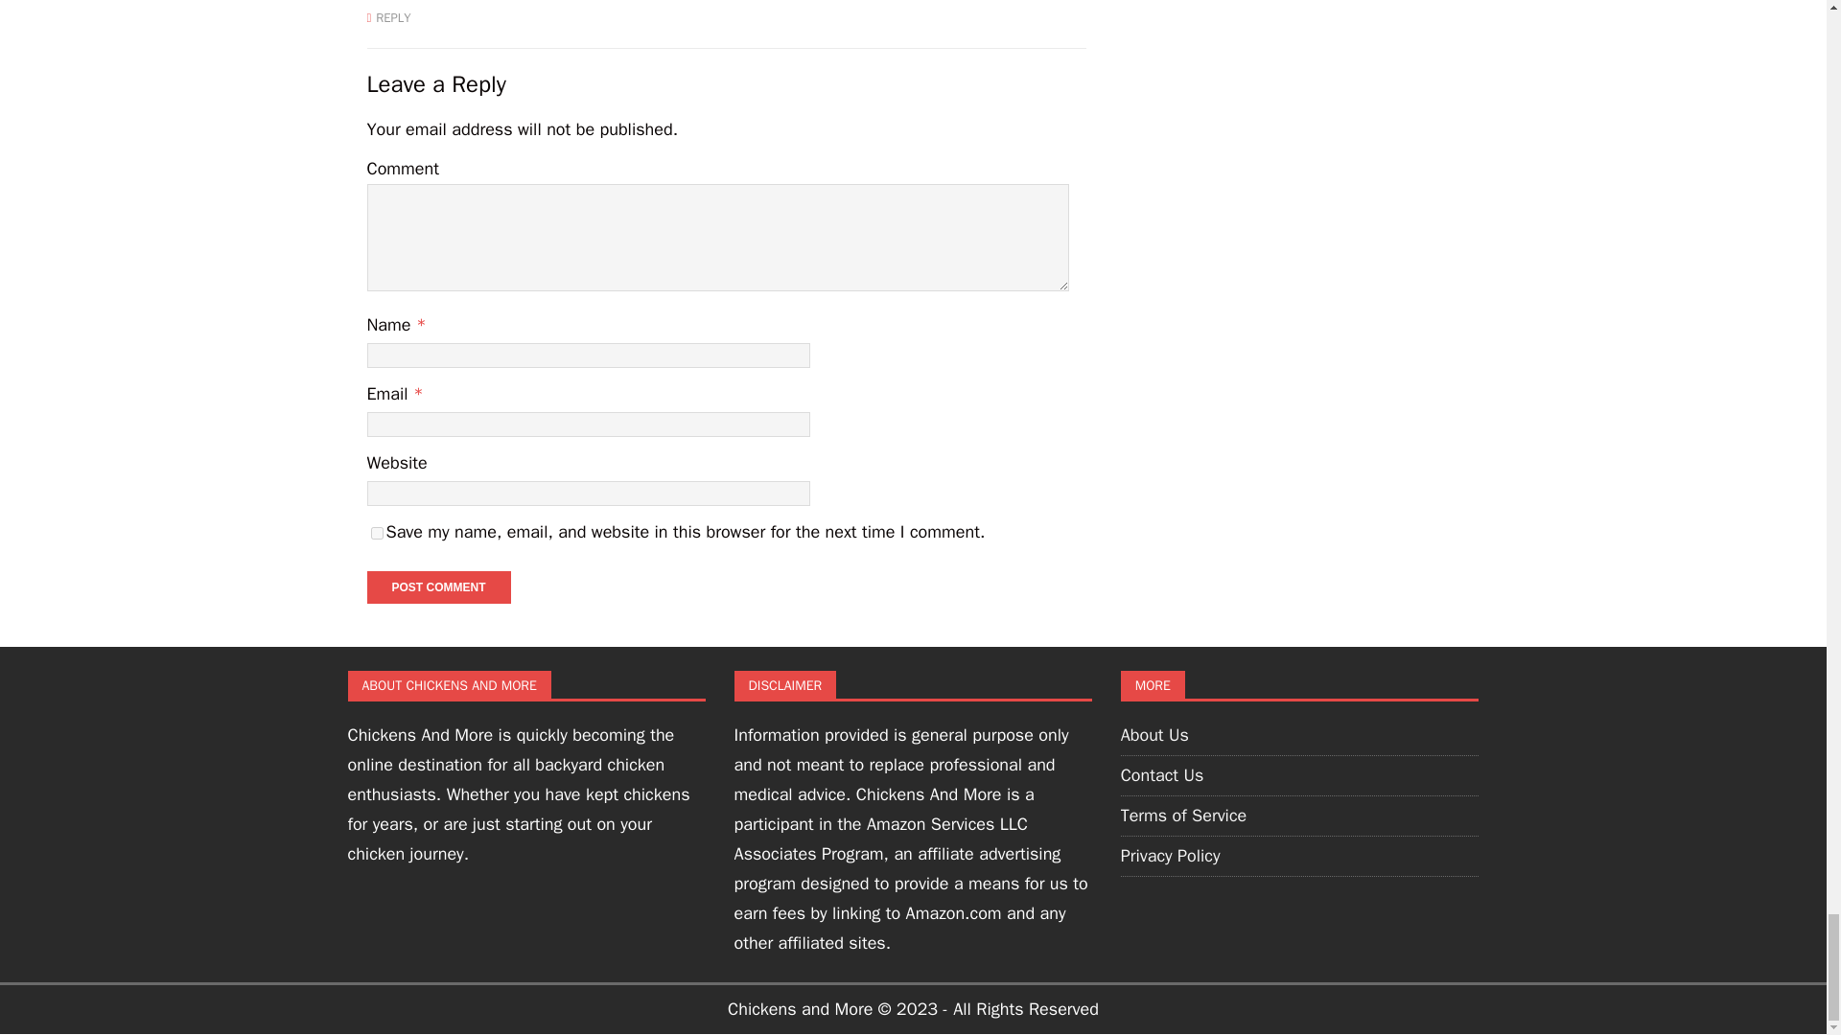 Image resolution: width=1841 pixels, height=1035 pixels. I want to click on Post Comment, so click(437, 586).